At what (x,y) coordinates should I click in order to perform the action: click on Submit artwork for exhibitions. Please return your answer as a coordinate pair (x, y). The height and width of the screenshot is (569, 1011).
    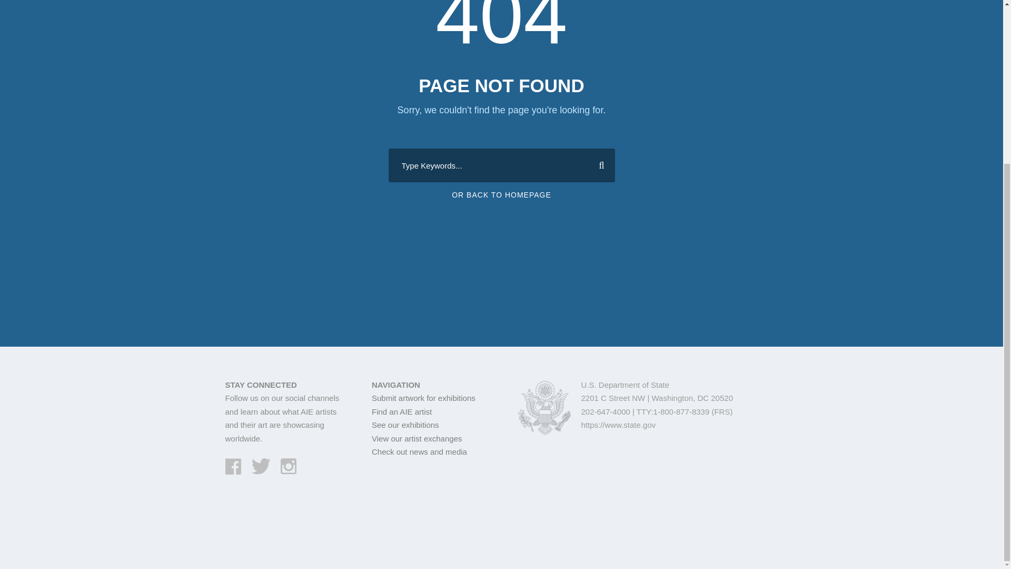
    Looking at the image, I should click on (423, 398).